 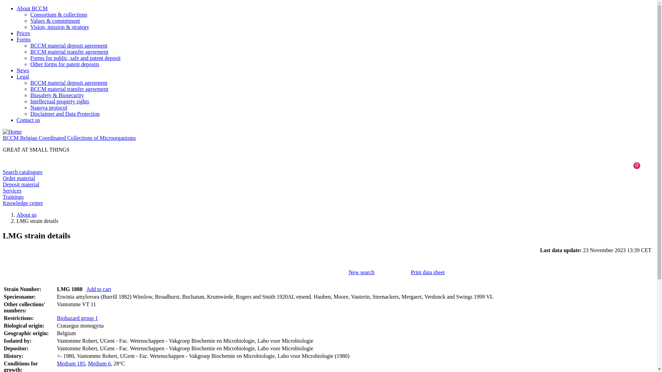 What do you see at coordinates (23, 33) in the screenshot?
I see `Prices` at bounding box center [23, 33].